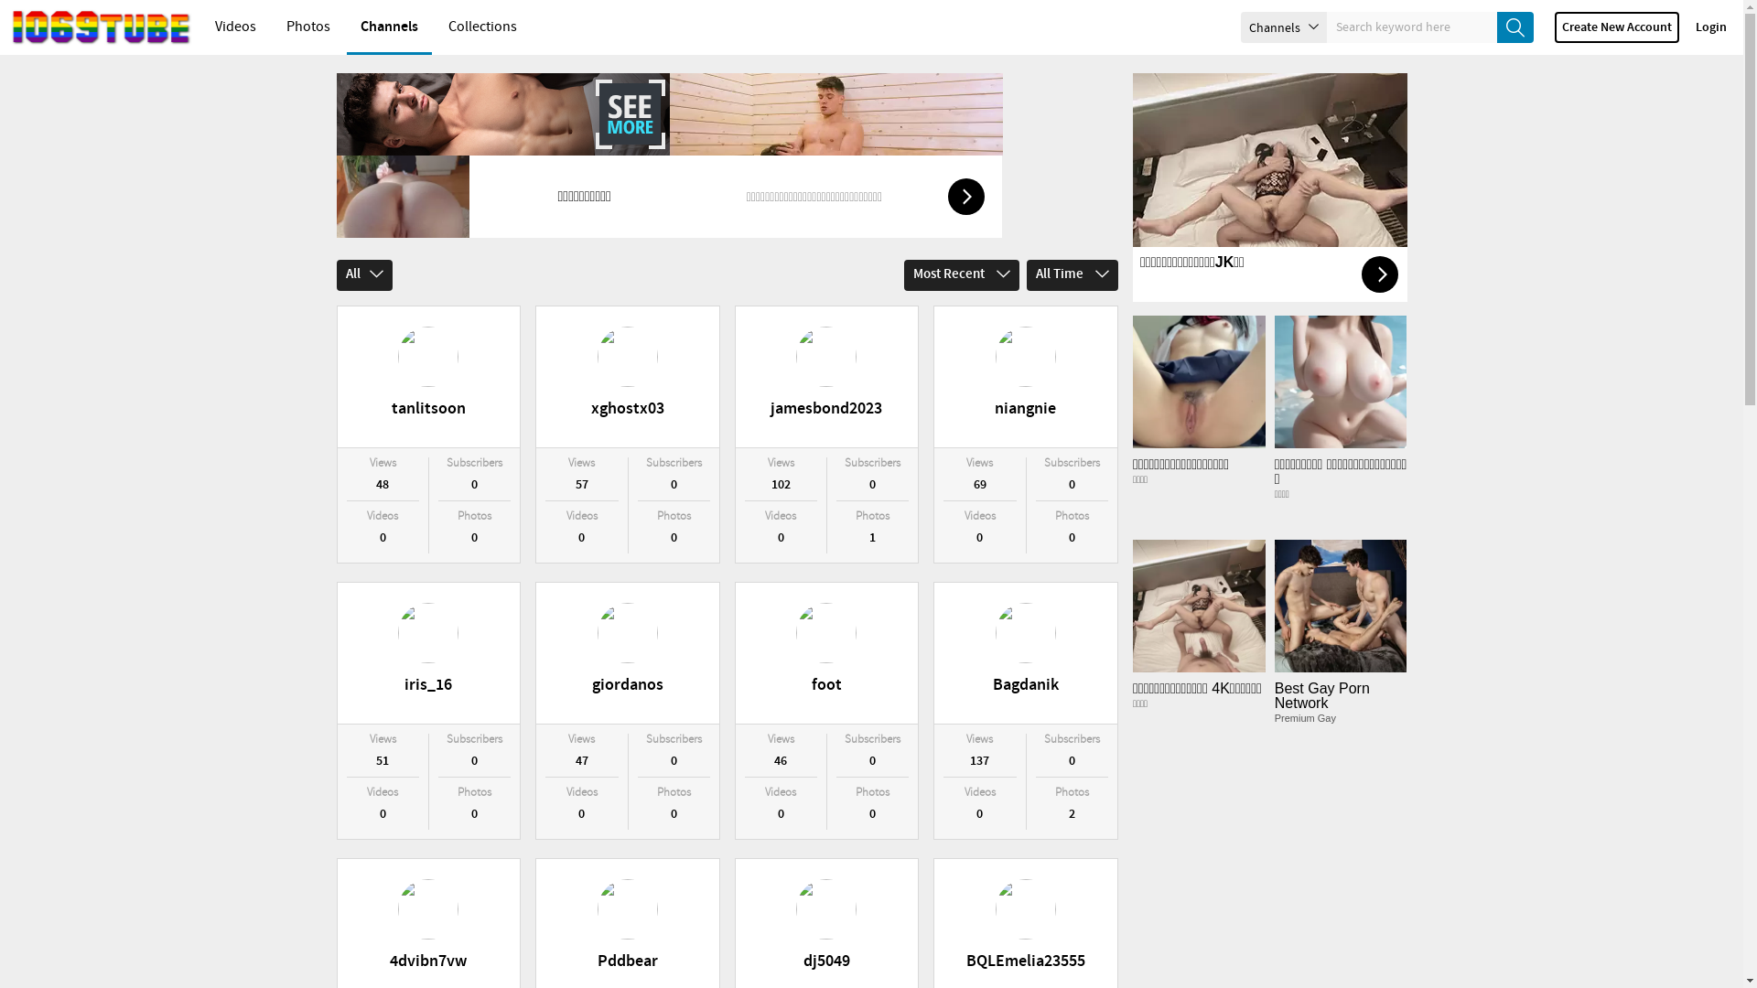  I want to click on niangnie, so click(1026, 377).